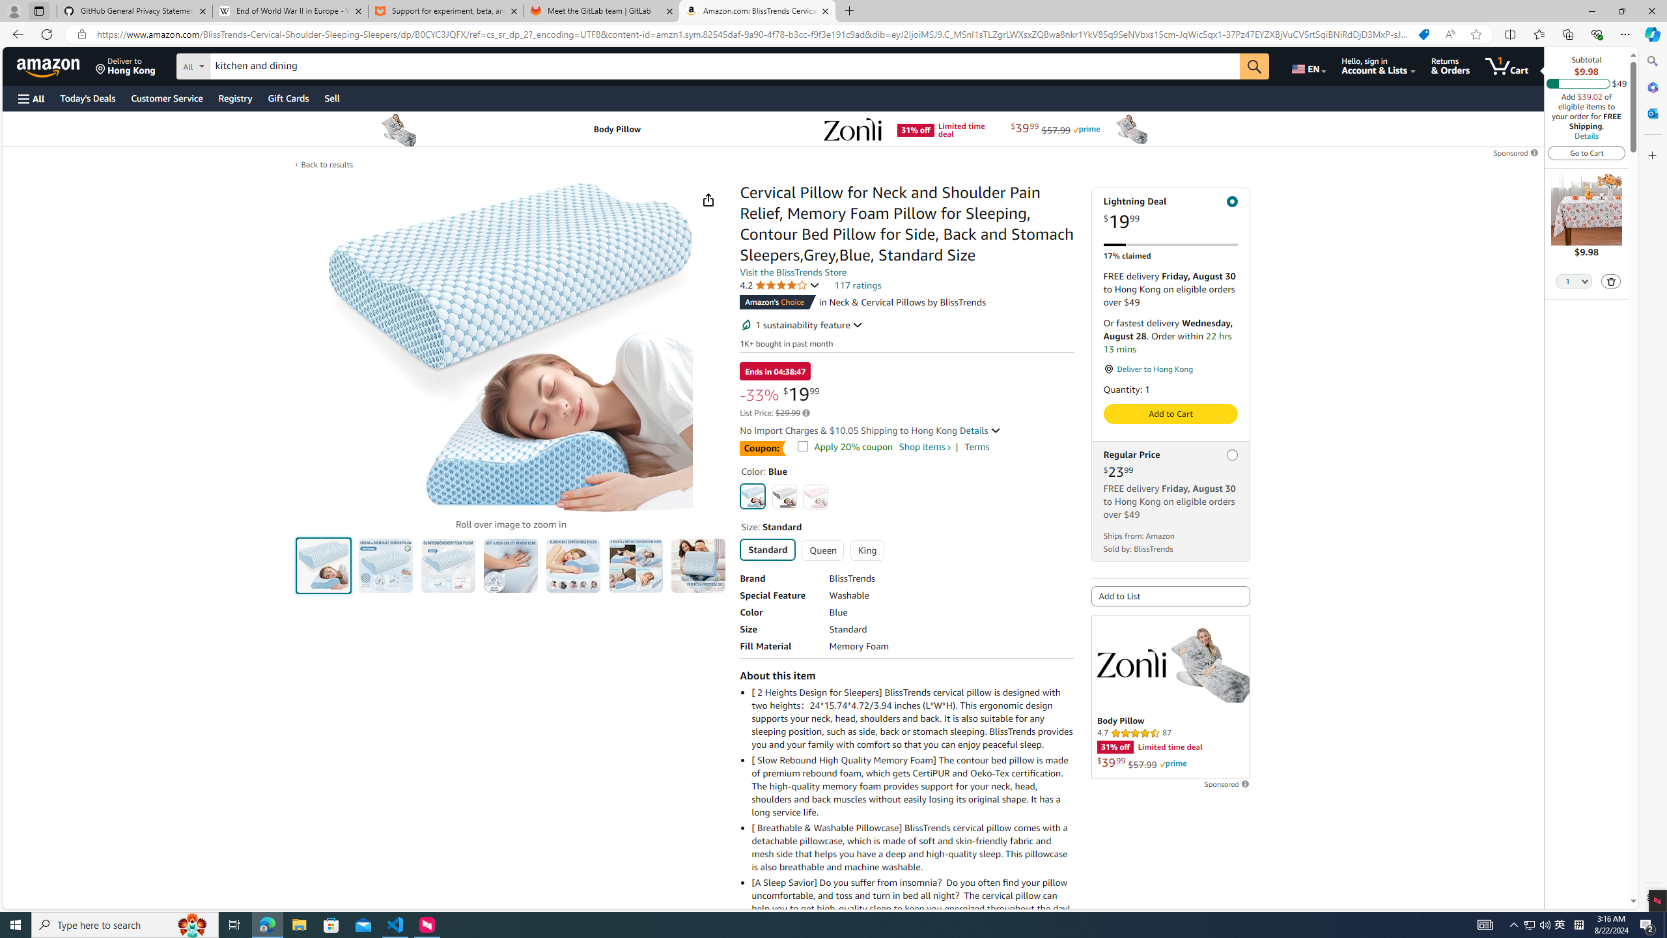 The height and width of the screenshot is (938, 1667). Describe the element at coordinates (1507, 66) in the screenshot. I see `1 item in cart` at that location.